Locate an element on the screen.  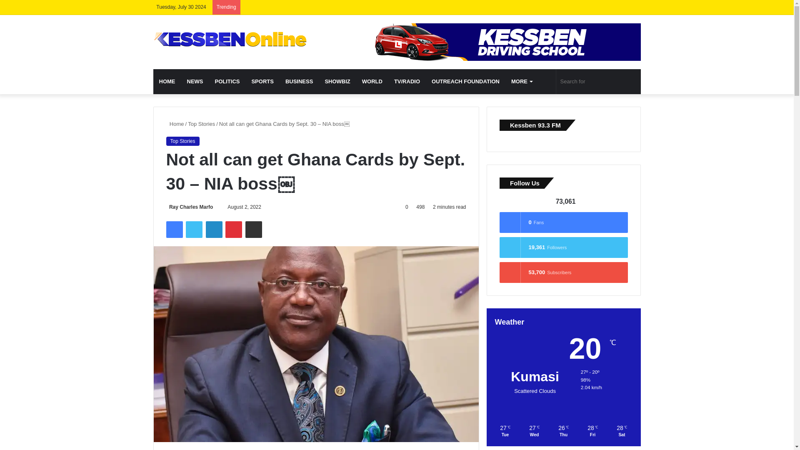
Kessben Online is located at coordinates (230, 39).